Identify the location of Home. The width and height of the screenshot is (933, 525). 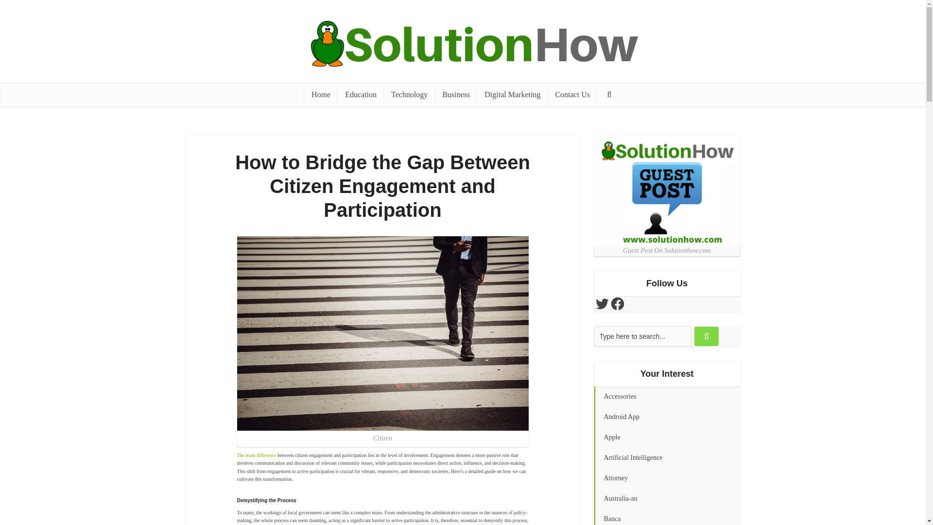
(321, 94).